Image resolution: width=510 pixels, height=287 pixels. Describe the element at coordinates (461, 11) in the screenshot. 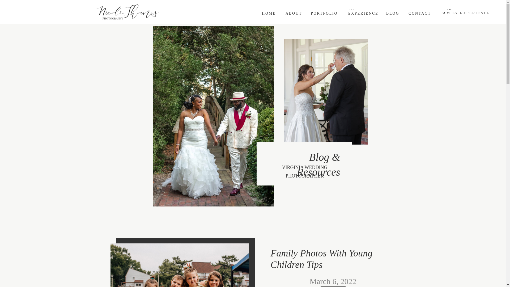

I see `THE` at that location.